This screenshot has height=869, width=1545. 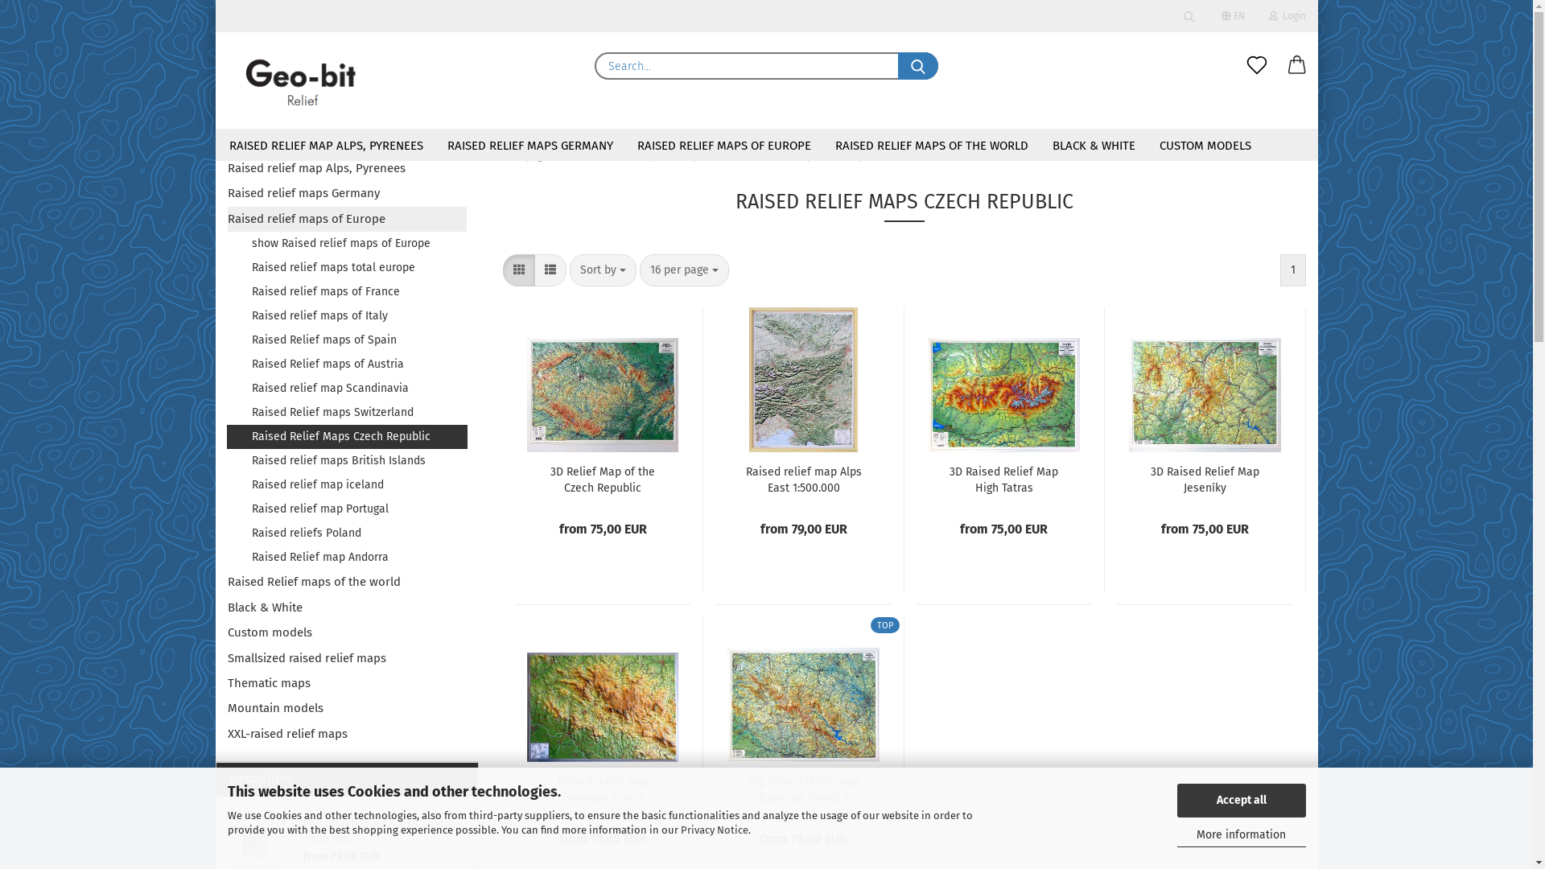 What do you see at coordinates (347, 292) in the screenshot?
I see `Raised relief maps of France` at bounding box center [347, 292].